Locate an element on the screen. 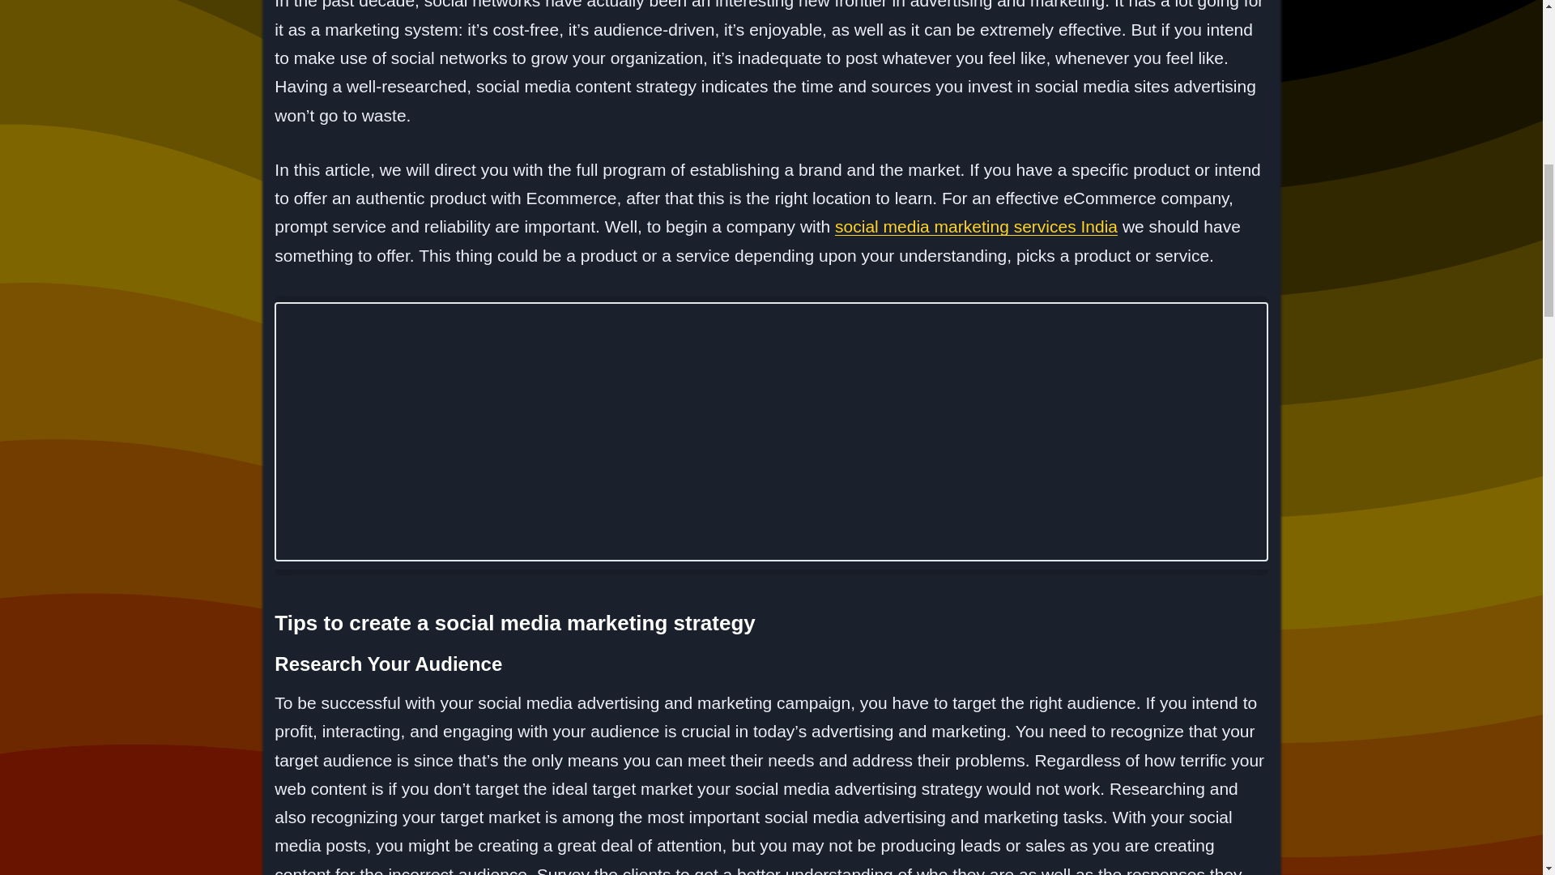 The image size is (1555, 875). social media marketing services India is located at coordinates (977, 225).